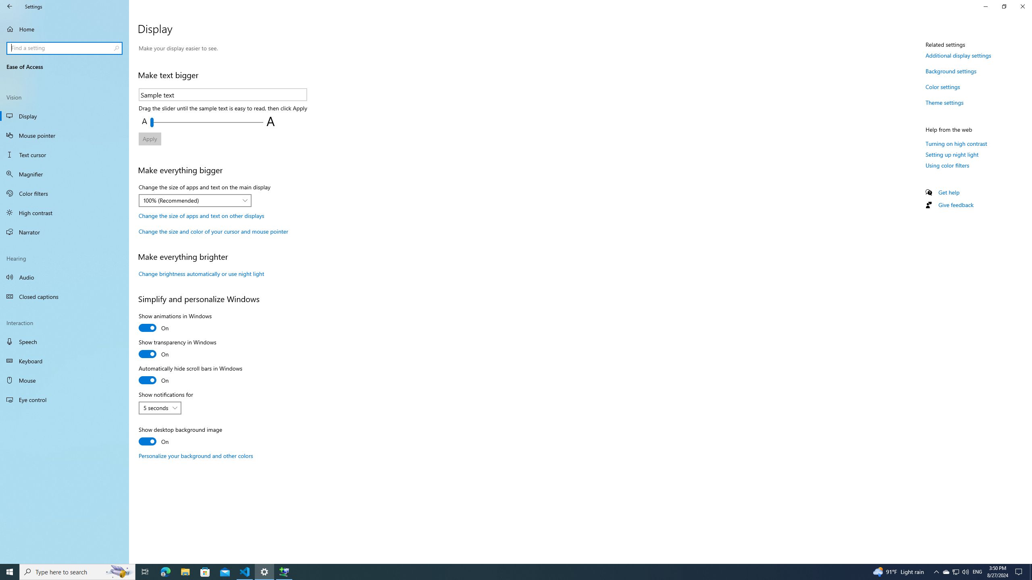  What do you see at coordinates (64, 342) in the screenshot?
I see `Speech` at bounding box center [64, 342].